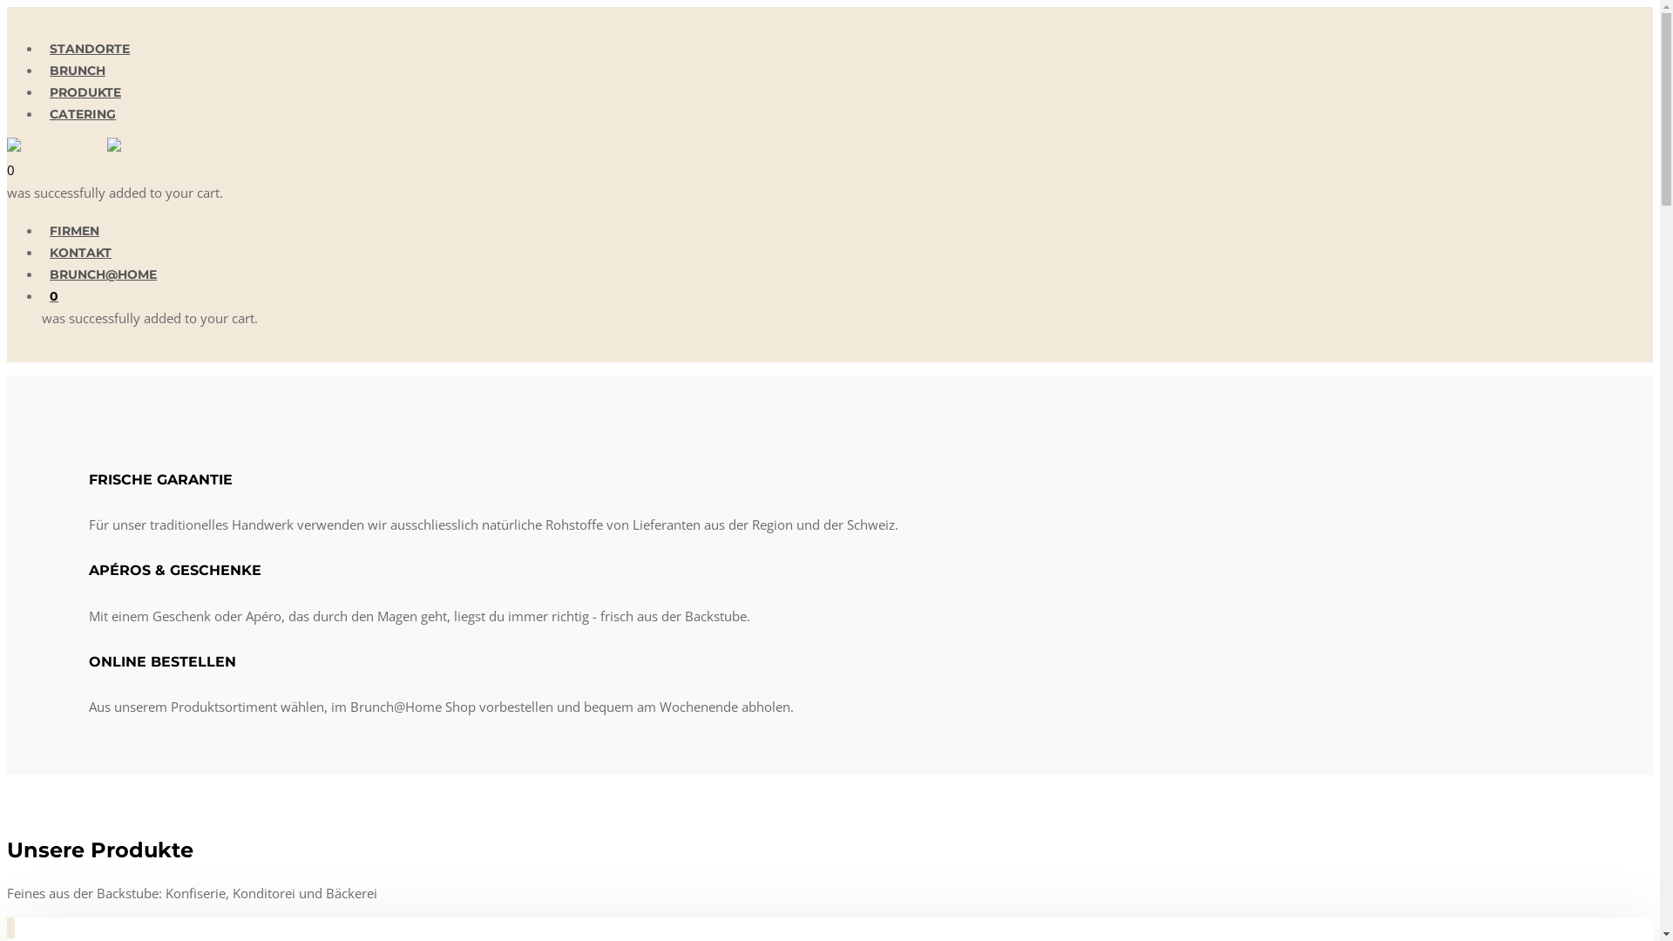  I want to click on Semmeli, so click(10, 928).